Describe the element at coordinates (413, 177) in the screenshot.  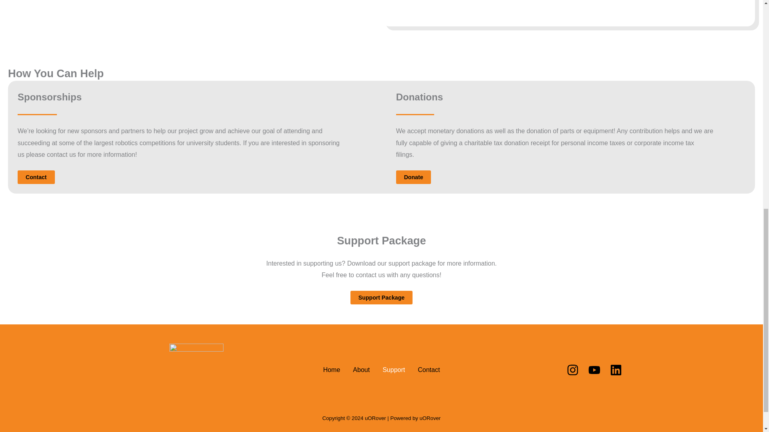
I see `Donate` at that location.